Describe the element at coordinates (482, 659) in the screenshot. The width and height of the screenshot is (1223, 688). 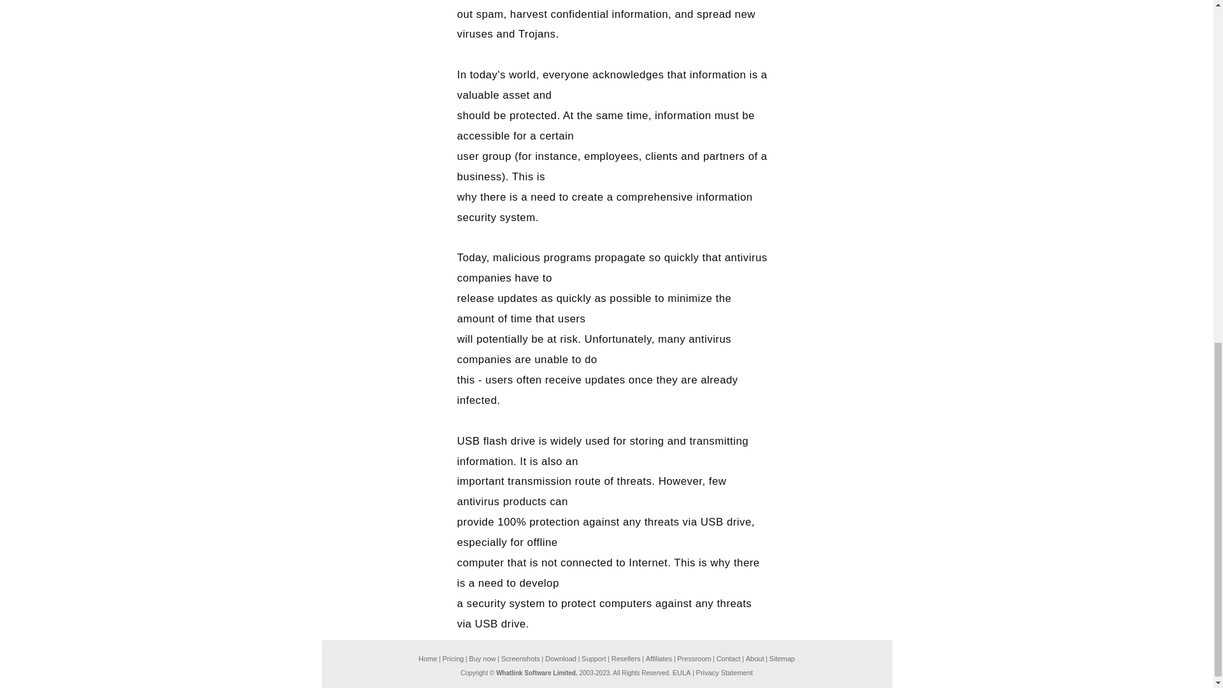
I see `Buy now` at that location.